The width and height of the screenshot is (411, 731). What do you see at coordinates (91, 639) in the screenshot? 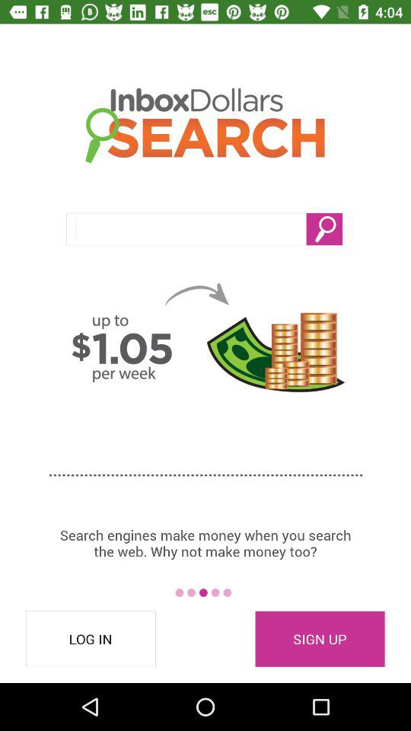
I see `click the log in at the bottom left corner` at bounding box center [91, 639].